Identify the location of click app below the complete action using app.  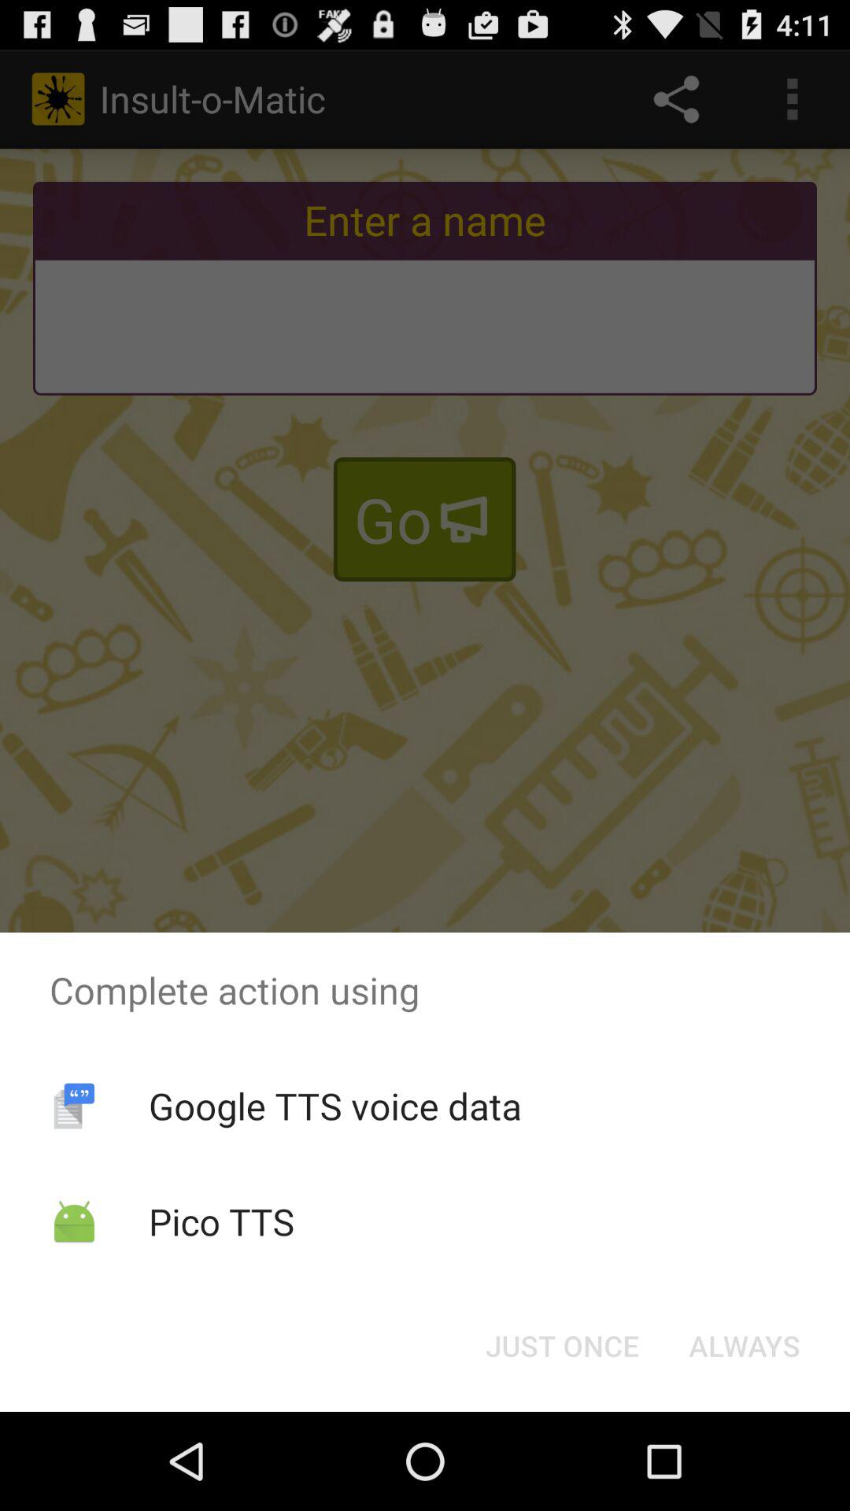
(745, 1346).